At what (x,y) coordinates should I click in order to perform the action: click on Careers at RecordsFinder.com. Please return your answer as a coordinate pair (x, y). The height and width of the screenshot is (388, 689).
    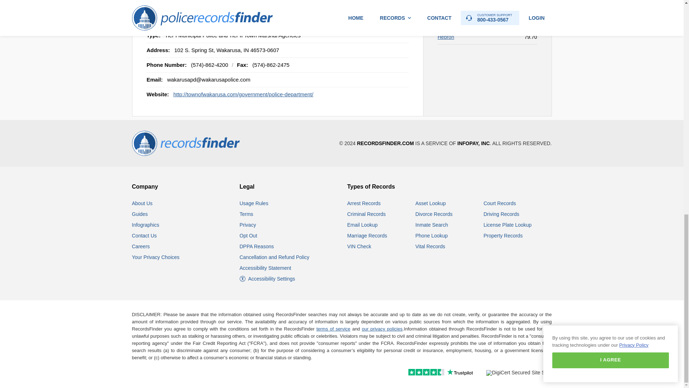
    Looking at the image, I should click on (141, 246).